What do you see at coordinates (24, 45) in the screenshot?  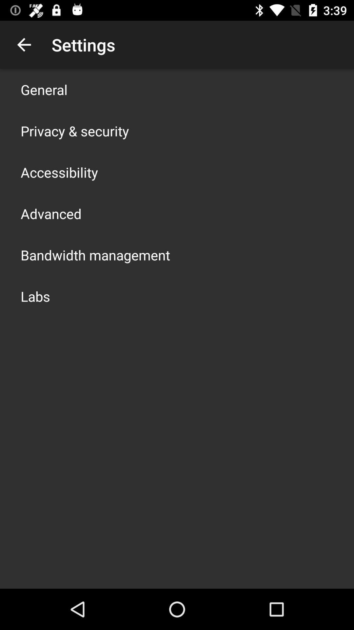 I see `press icon above general` at bounding box center [24, 45].